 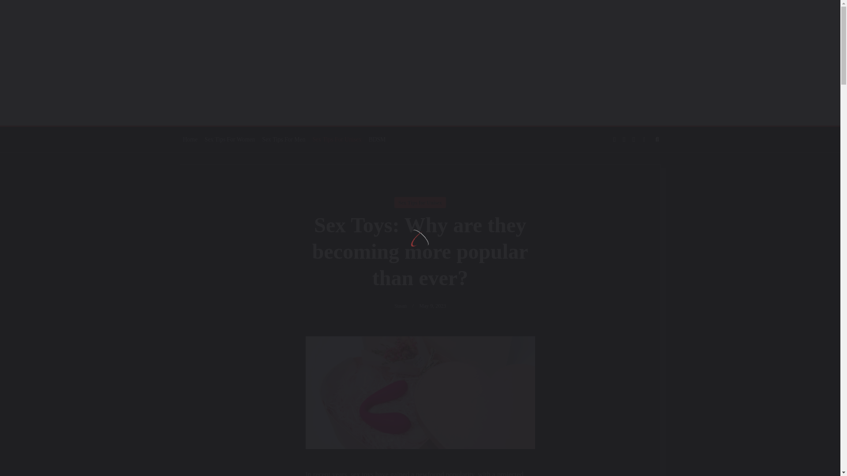 I want to click on Susan, so click(x=401, y=305).